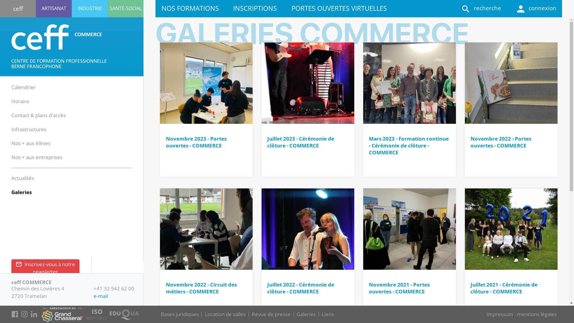  What do you see at coordinates (339, 8) in the screenshot?
I see `PORTES OUVERTES VIRTUELLES` at bounding box center [339, 8].